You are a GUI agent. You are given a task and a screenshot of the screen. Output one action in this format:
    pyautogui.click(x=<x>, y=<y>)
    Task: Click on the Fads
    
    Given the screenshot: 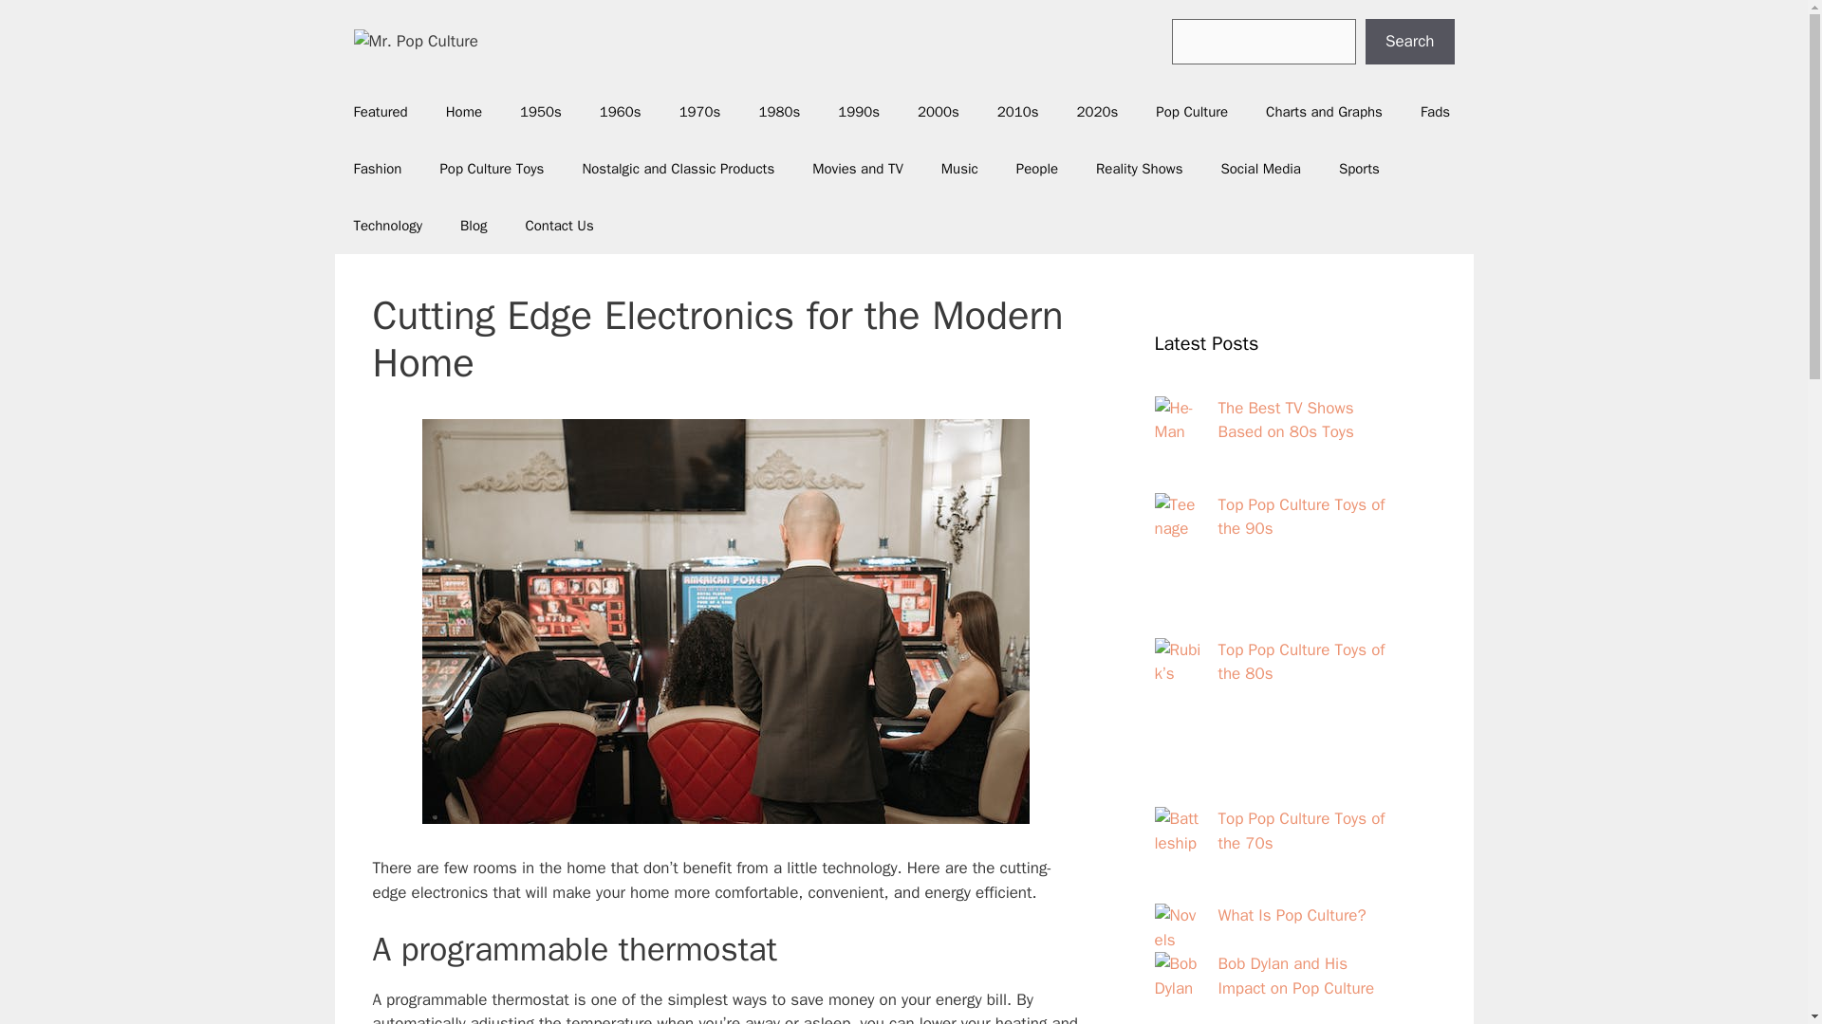 What is the action you would take?
    pyautogui.click(x=1435, y=111)
    